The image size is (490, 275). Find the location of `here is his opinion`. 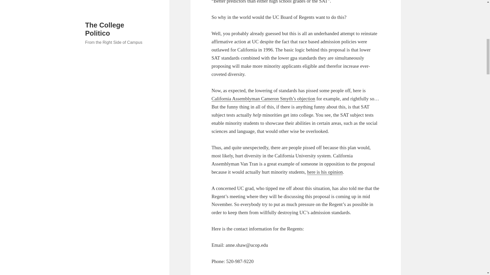

here is his opinion is located at coordinates (325, 172).